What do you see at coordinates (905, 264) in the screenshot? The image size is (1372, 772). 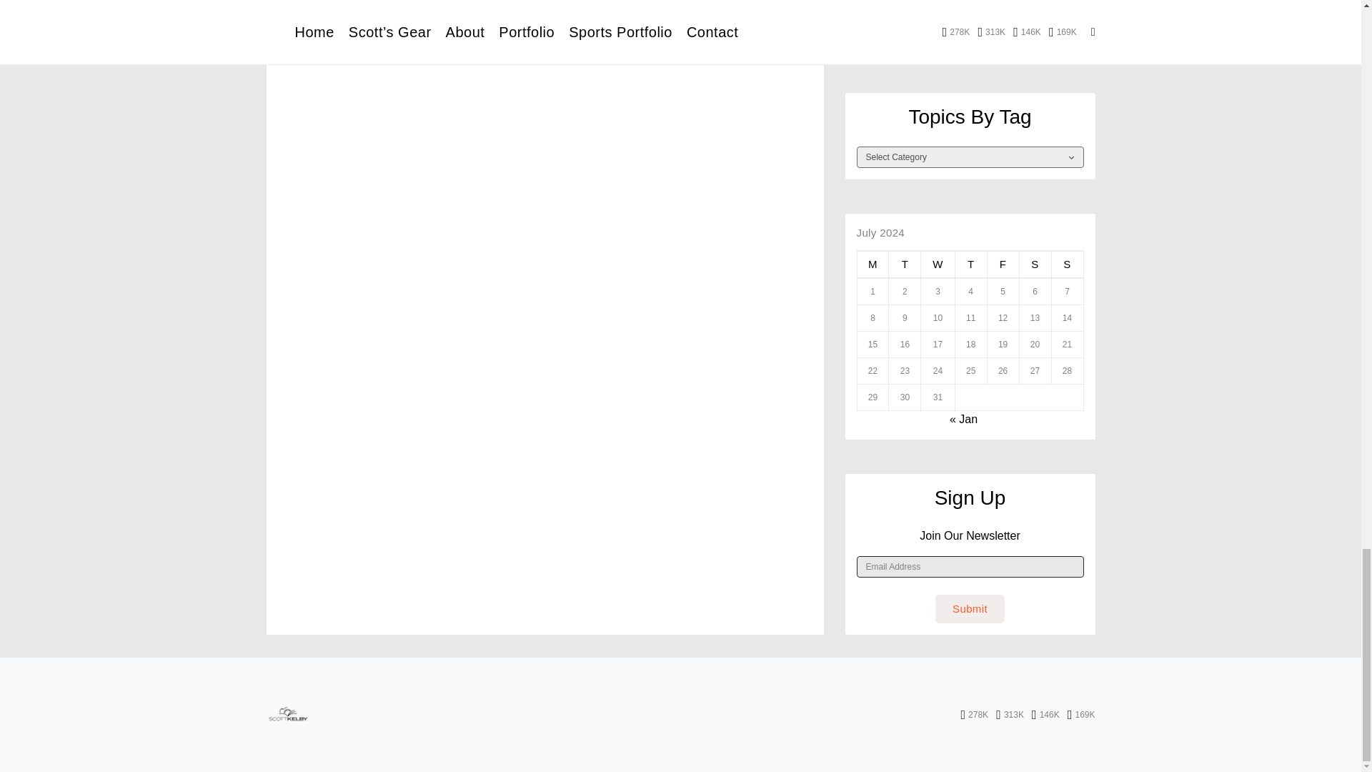 I see `Tuesday` at bounding box center [905, 264].